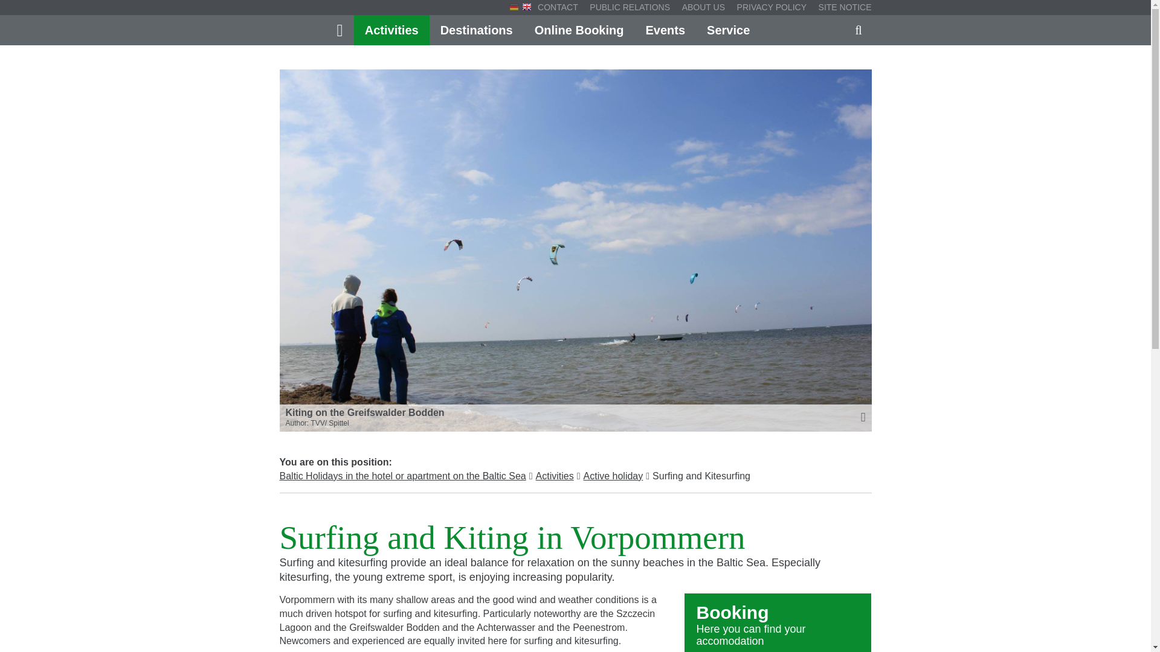  What do you see at coordinates (514, 7) in the screenshot?
I see `Deutsch` at bounding box center [514, 7].